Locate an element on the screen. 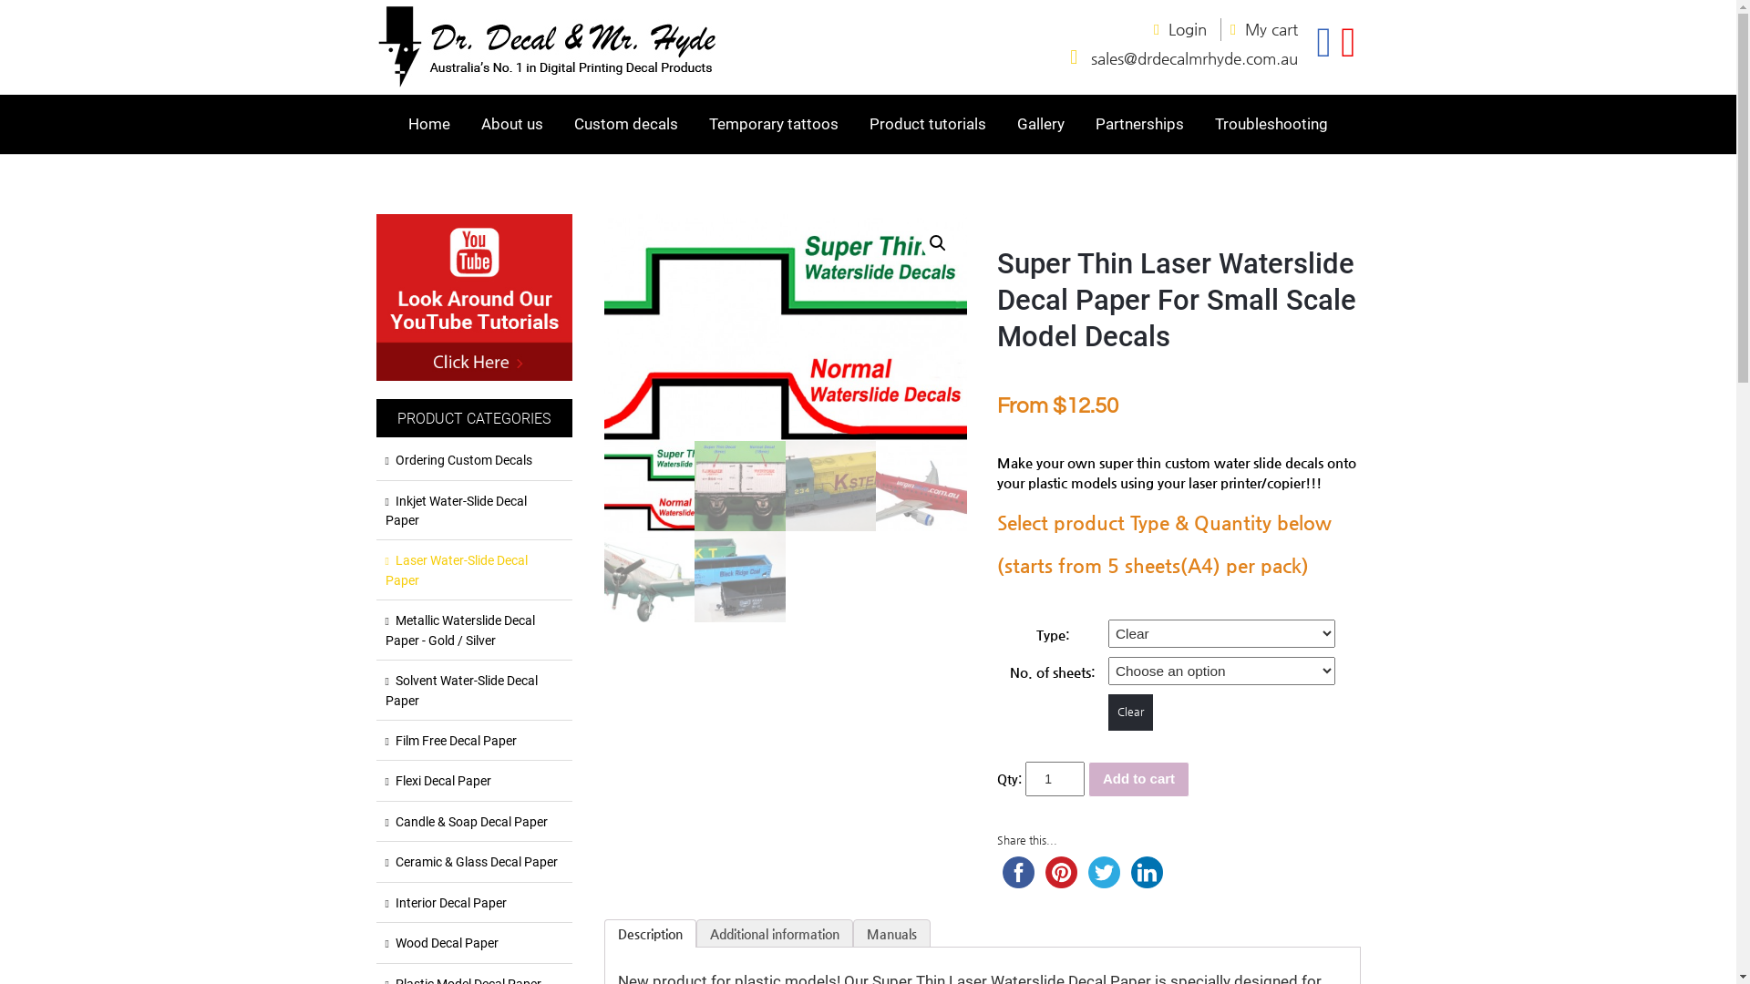 This screenshot has width=1750, height=984. Qty is located at coordinates (1055, 779).